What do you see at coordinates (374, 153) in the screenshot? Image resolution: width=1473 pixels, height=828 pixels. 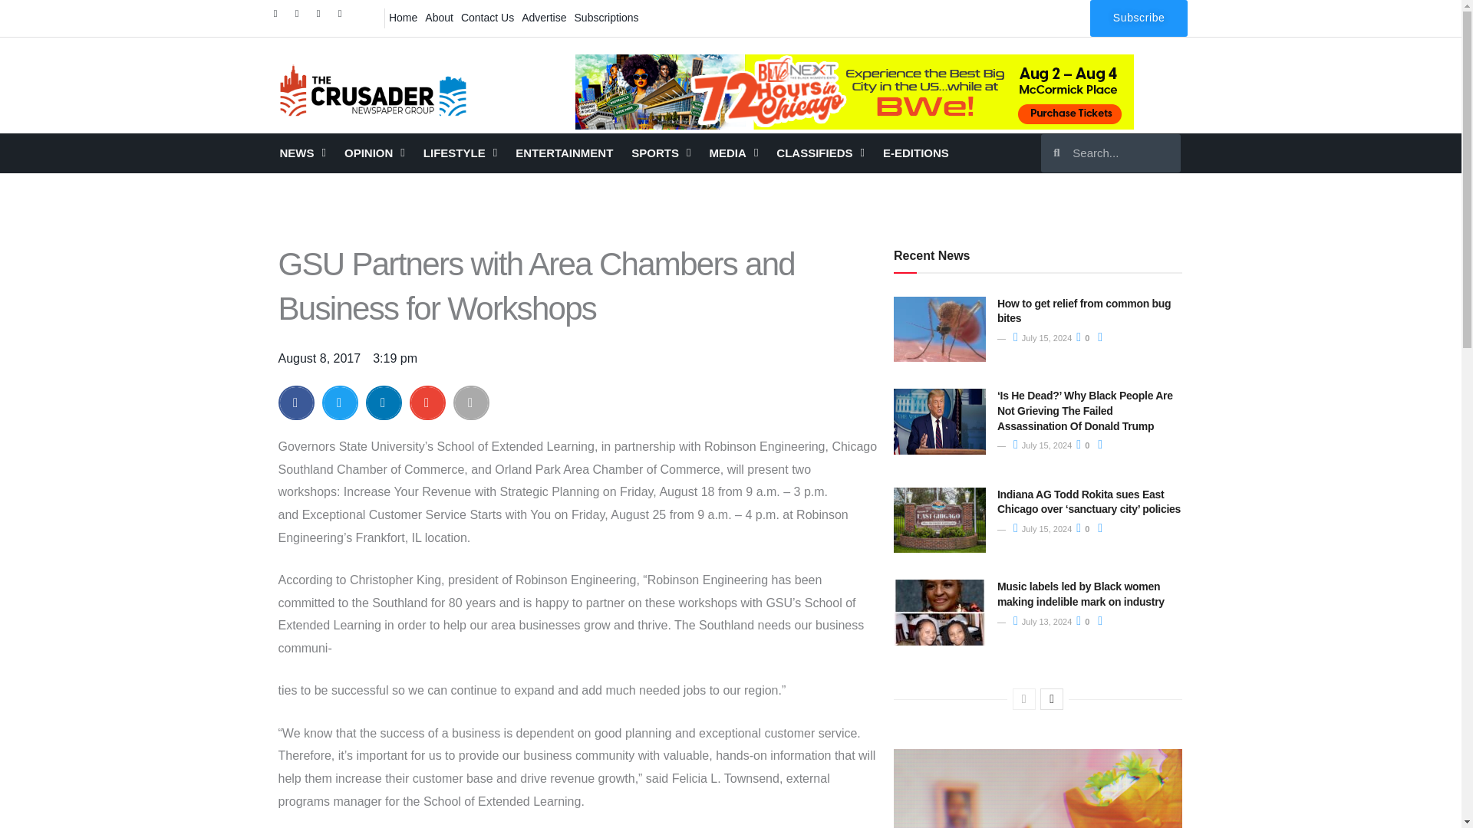 I see `OPINION` at bounding box center [374, 153].